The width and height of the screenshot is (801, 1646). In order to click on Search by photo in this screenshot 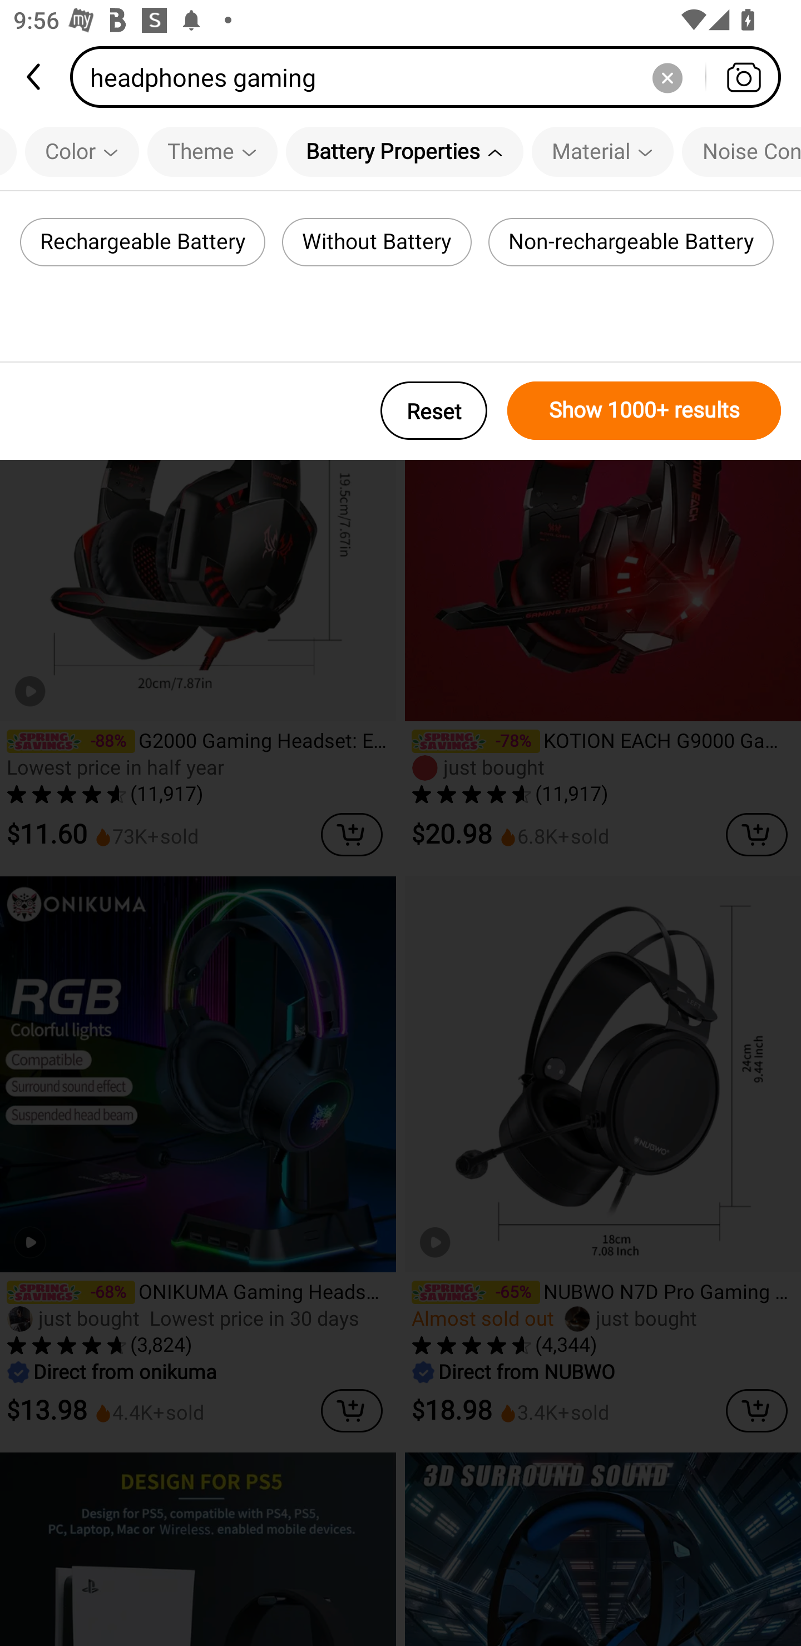, I will do `click(743, 77)`.